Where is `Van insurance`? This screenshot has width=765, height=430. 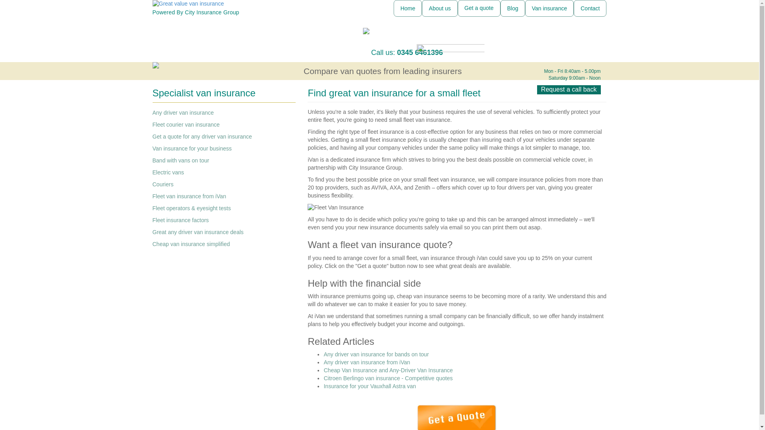 Van insurance is located at coordinates (549, 8).